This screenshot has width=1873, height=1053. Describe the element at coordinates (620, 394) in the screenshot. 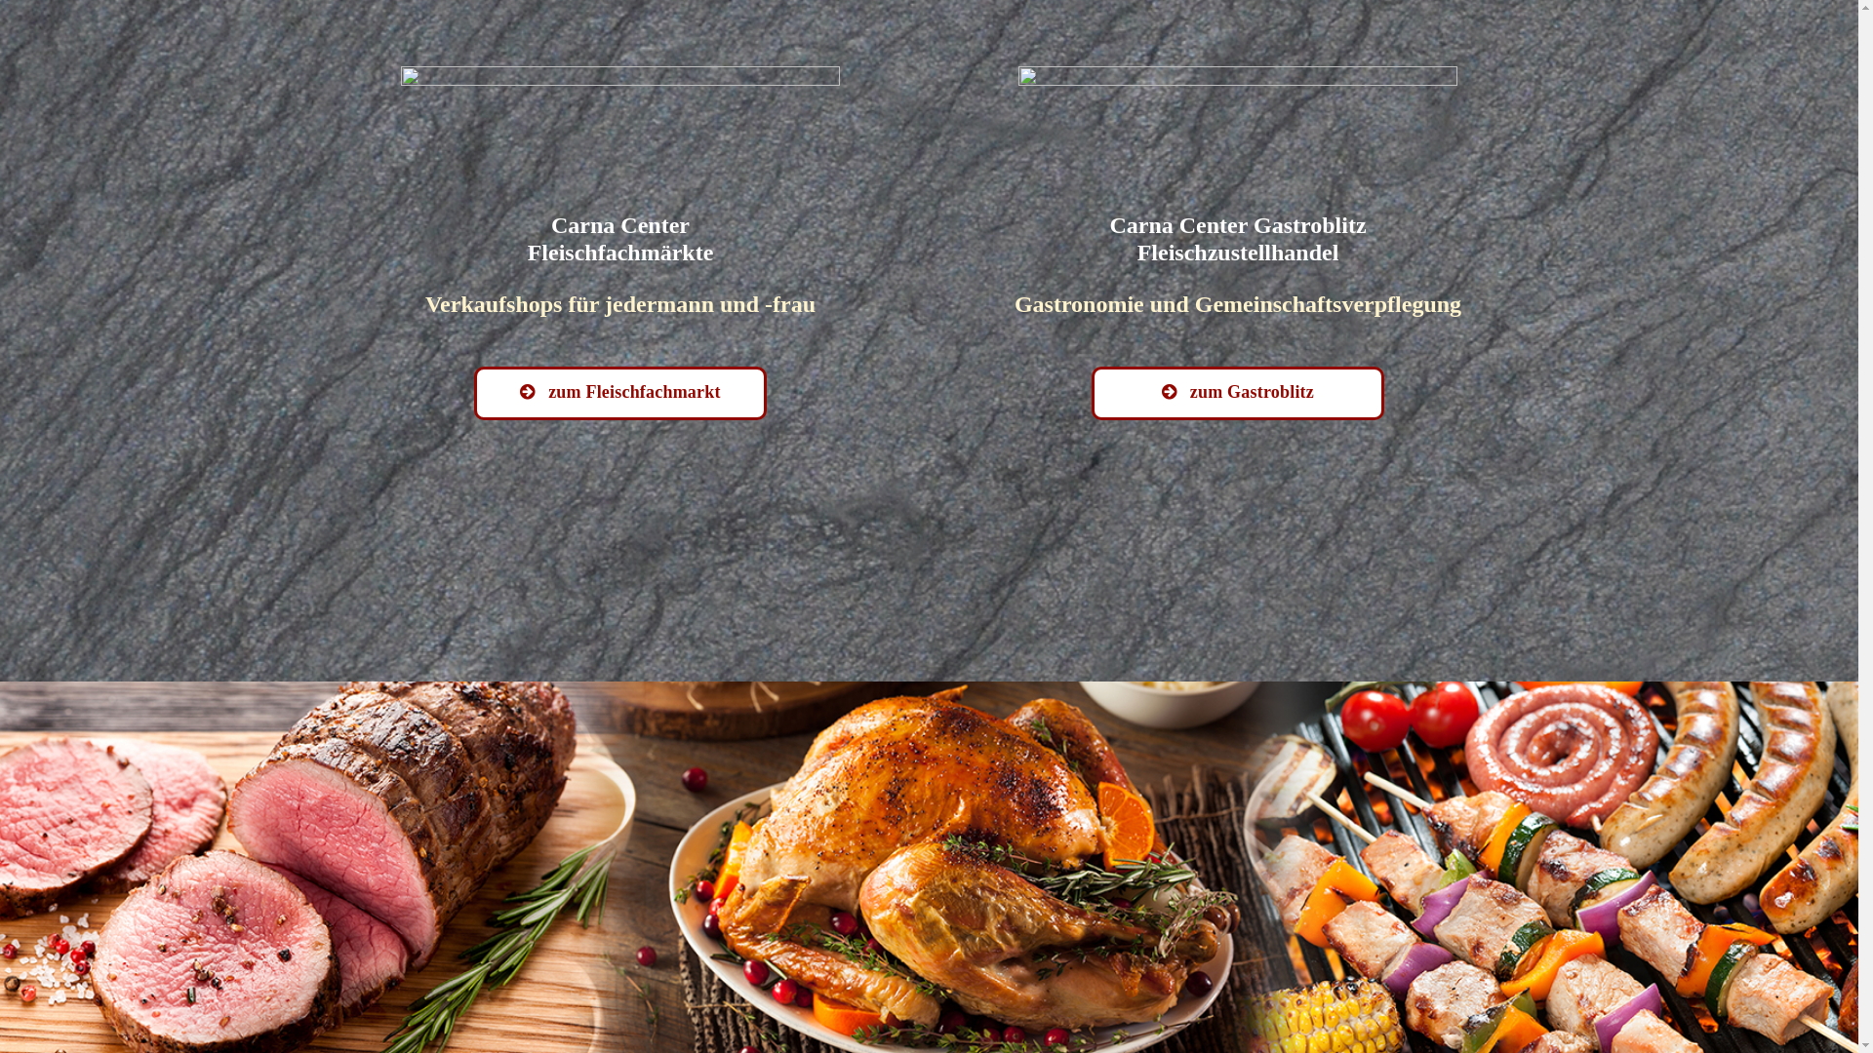

I see `zum Fleischfachmarkt` at that location.